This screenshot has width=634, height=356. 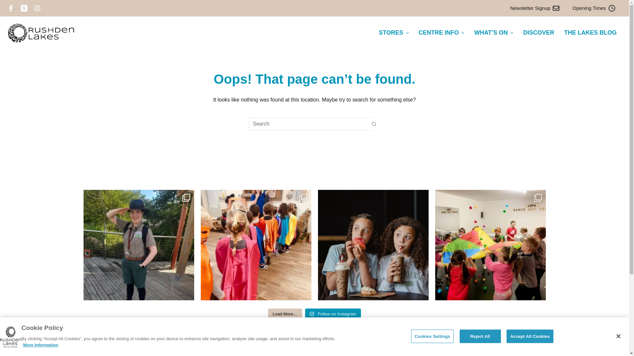 I want to click on Newsletter Signup, so click(x=535, y=8).